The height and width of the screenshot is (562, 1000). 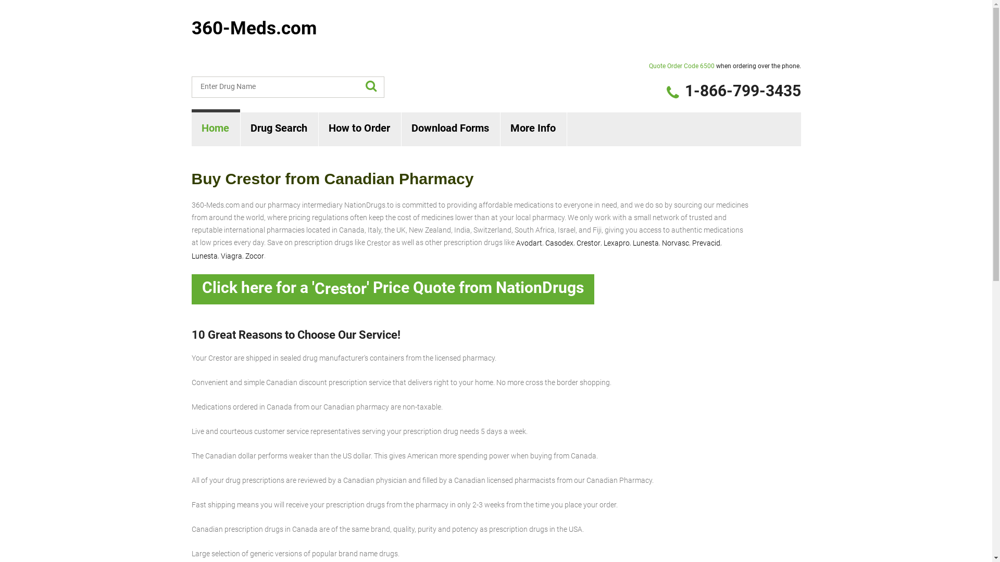 I want to click on Lunesta, so click(x=205, y=256).